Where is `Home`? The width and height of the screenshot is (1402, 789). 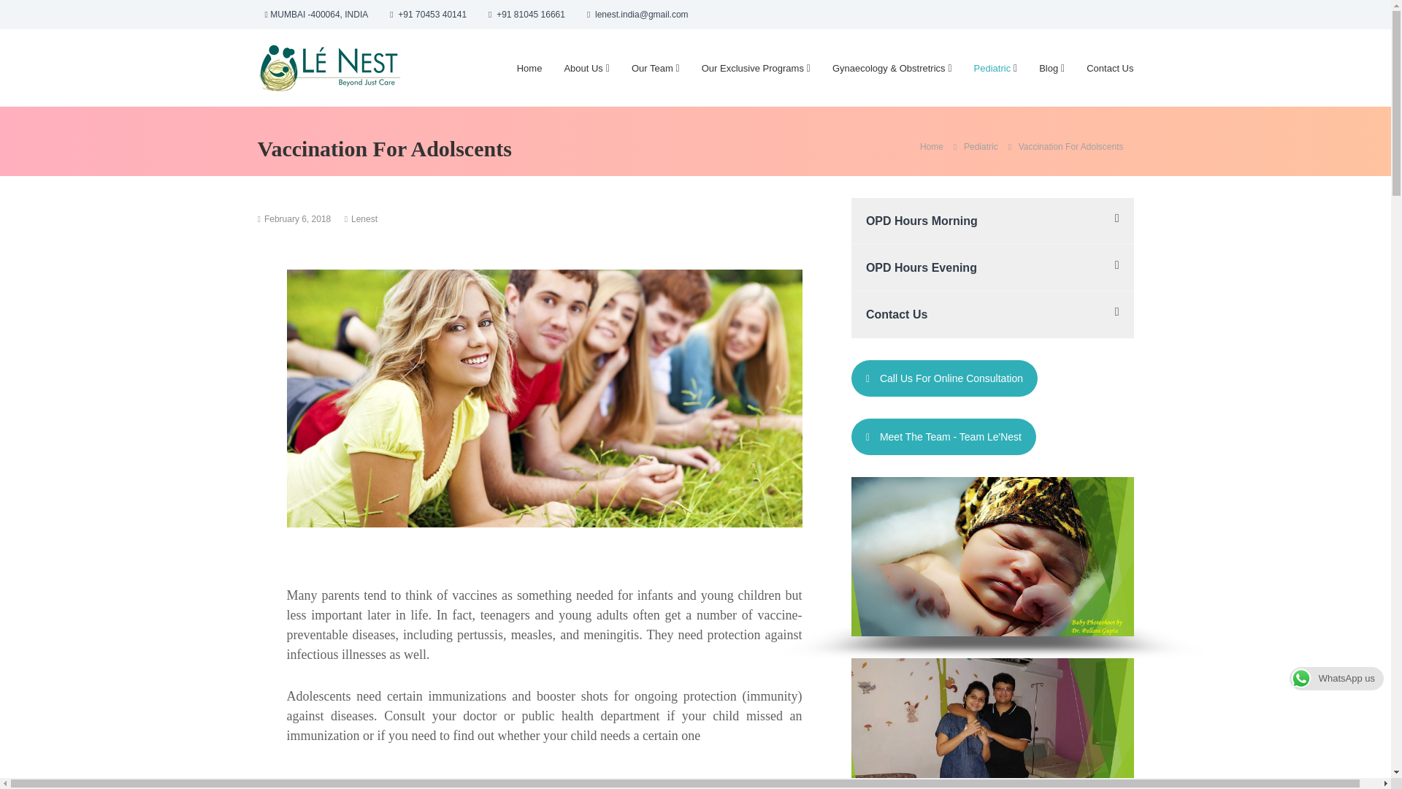 Home is located at coordinates (530, 69).